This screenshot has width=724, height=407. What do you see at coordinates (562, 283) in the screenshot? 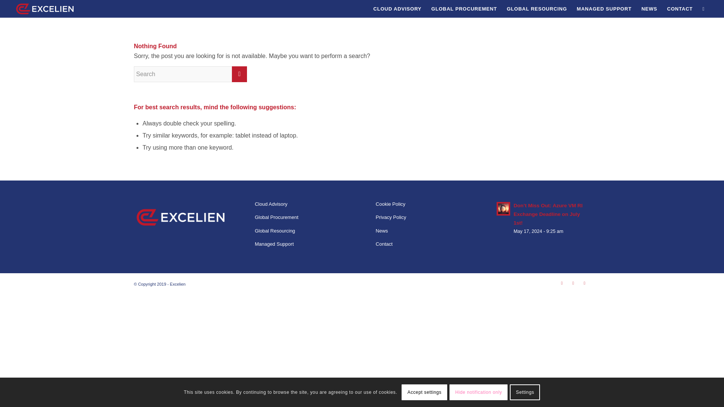
I see `Skype` at bounding box center [562, 283].